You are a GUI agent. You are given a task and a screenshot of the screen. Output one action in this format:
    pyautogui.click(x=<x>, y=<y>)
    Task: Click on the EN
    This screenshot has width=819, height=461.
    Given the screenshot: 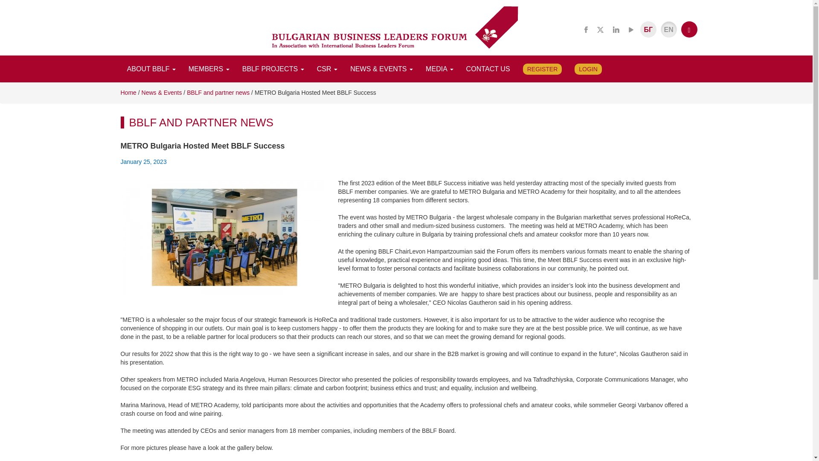 What is the action you would take?
    pyautogui.click(x=669, y=29)
    